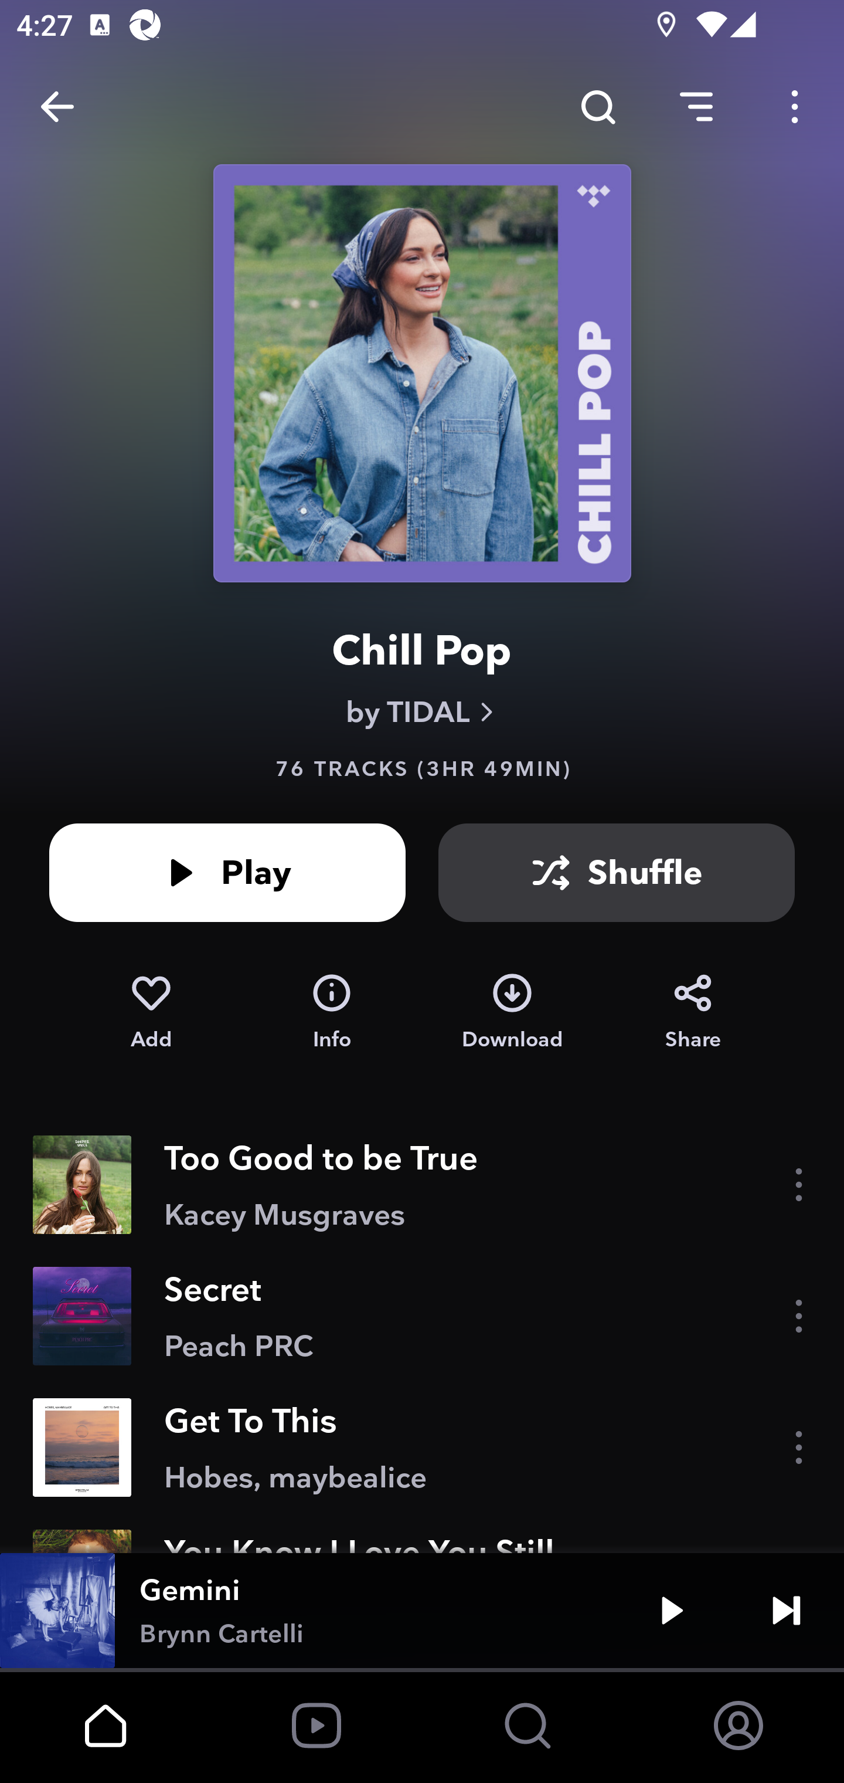 This screenshot has width=844, height=1783. What do you see at coordinates (598, 107) in the screenshot?
I see `Search` at bounding box center [598, 107].